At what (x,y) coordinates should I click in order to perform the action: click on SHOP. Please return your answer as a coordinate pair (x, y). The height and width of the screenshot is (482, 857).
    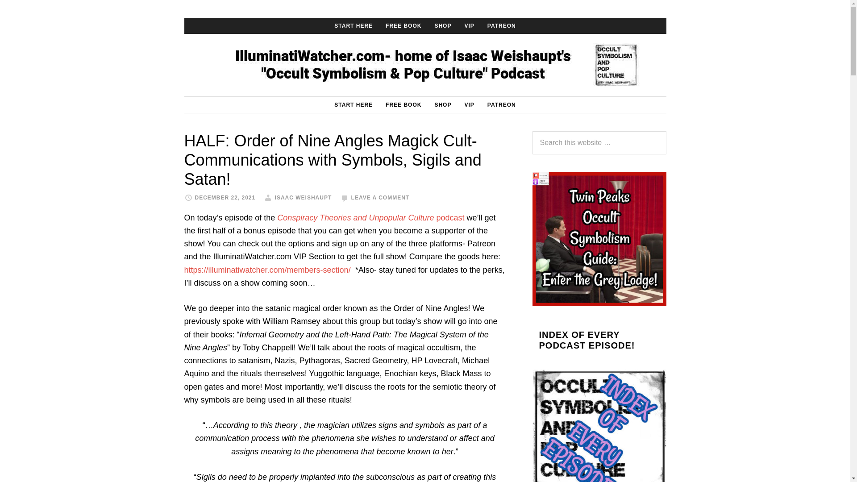
    Looking at the image, I should click on (443, 104).